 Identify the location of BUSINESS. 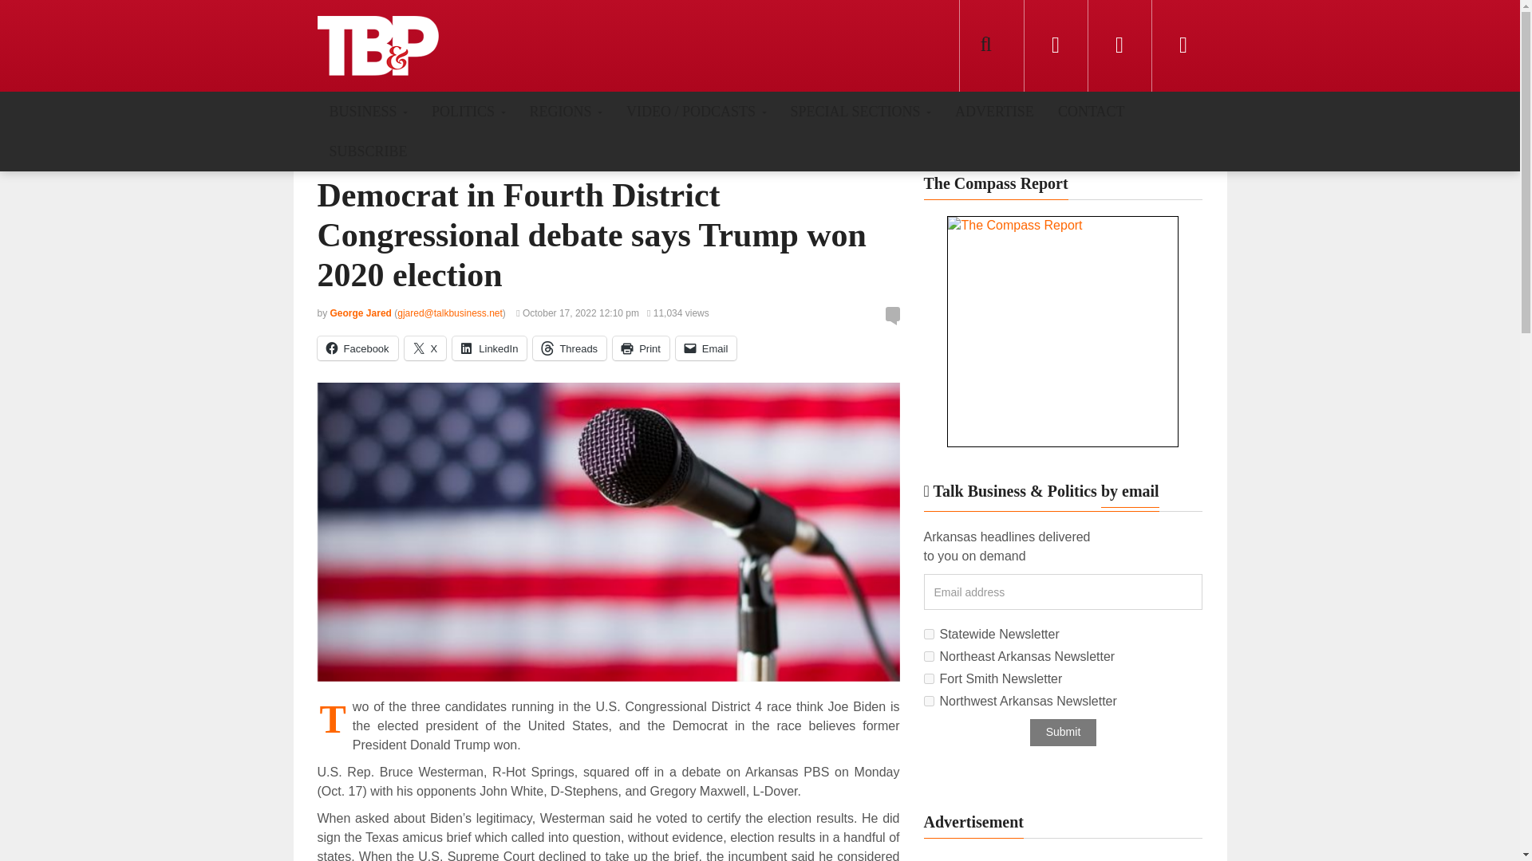
(369, 111).